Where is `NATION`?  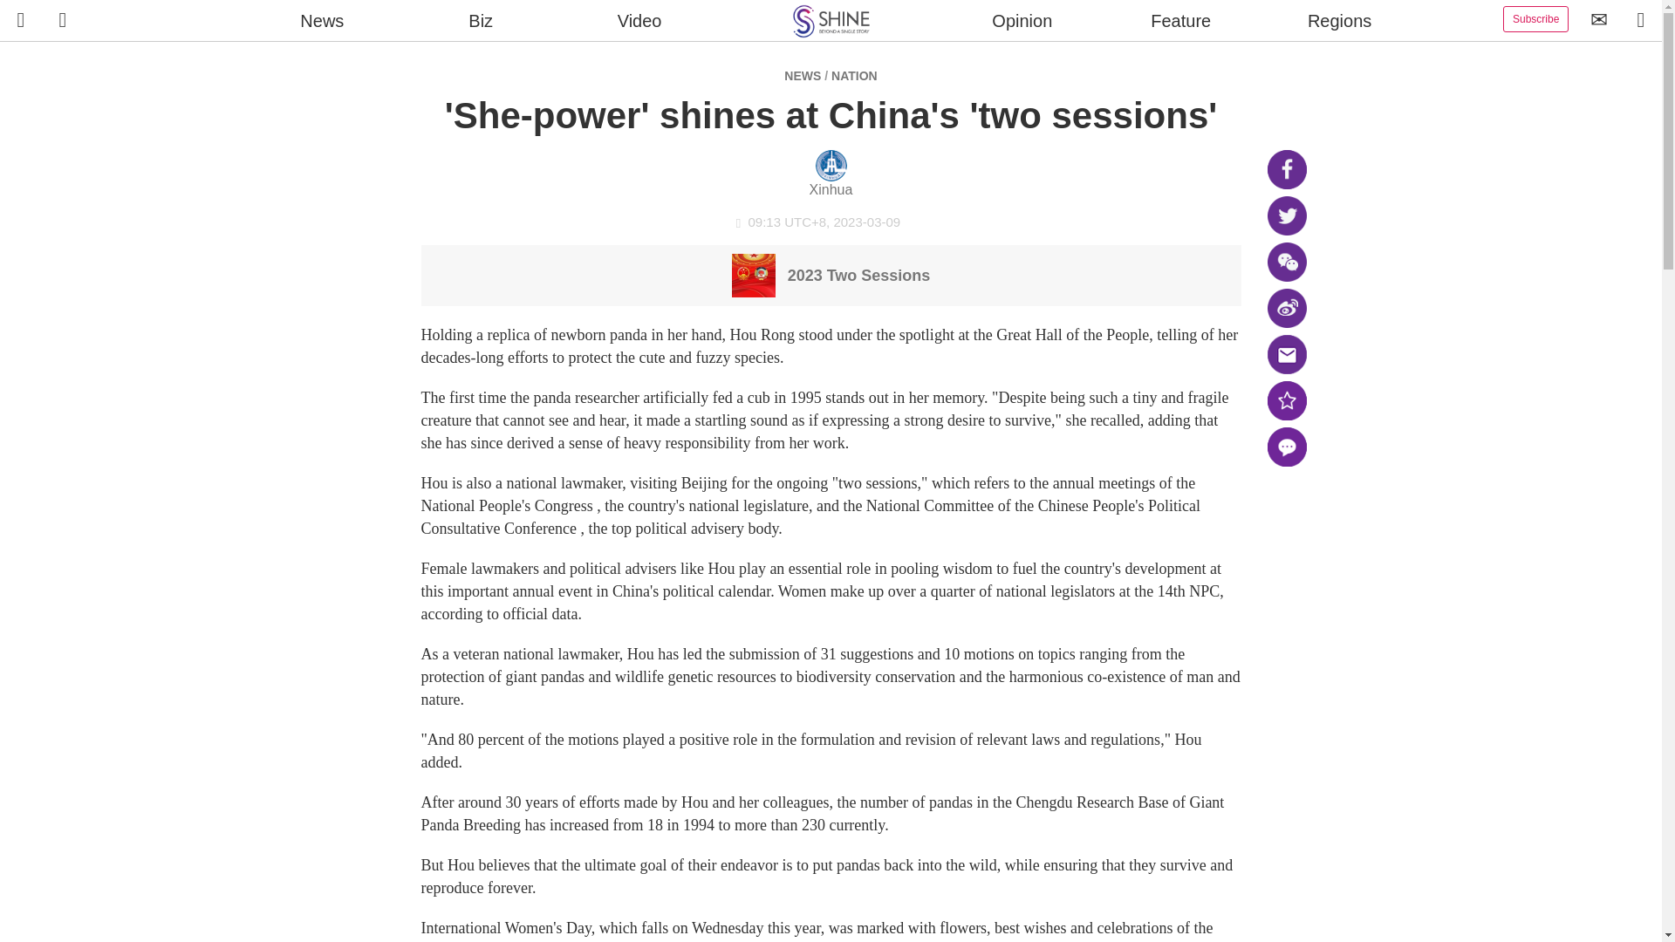 NATION is located at coordinates (854, 75).